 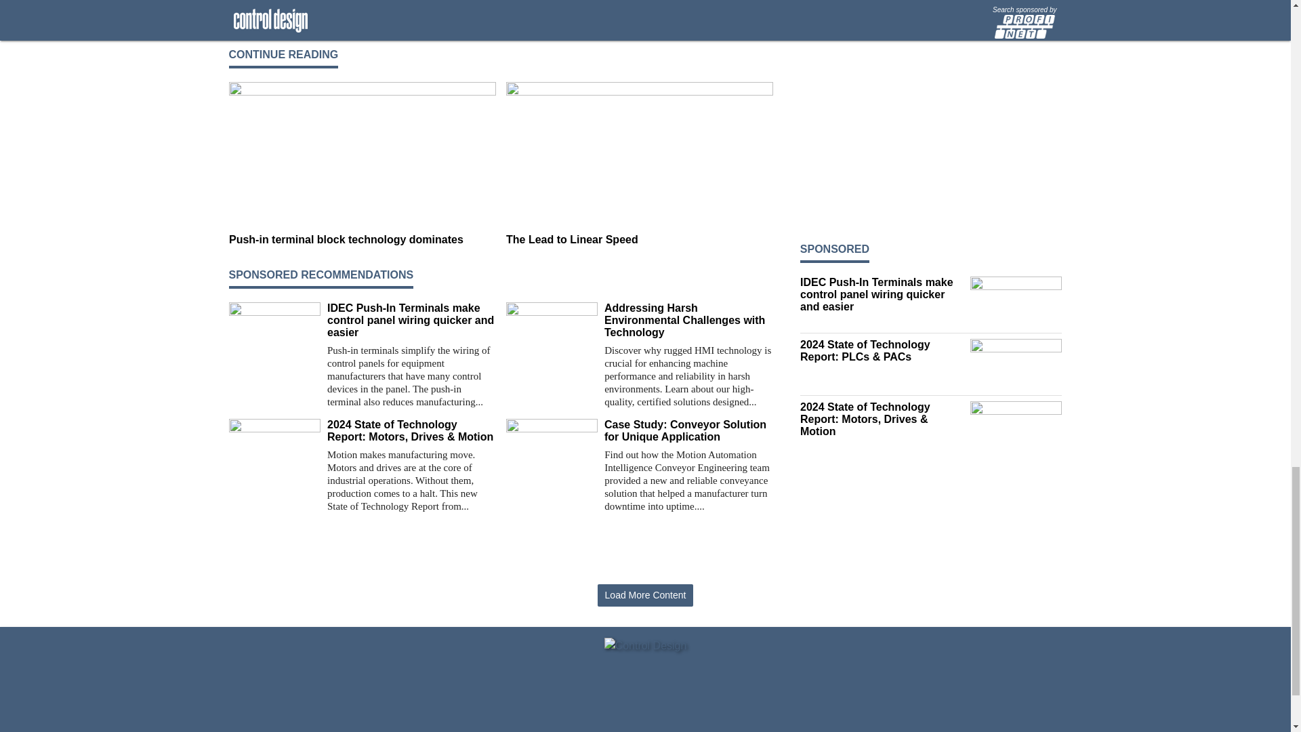 What do you see at coordinates (688, 431) in the screenshot?
I see `Case Study: Conveyor Solution for Unique Application` at bounding box center [688, 431].